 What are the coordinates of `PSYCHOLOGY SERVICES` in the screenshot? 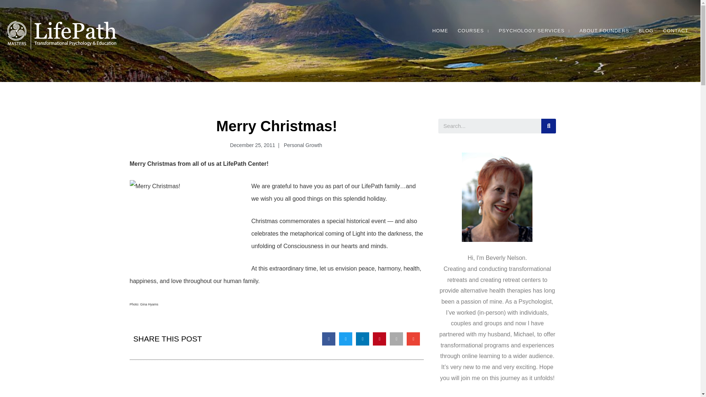 It's located at (534, 31).